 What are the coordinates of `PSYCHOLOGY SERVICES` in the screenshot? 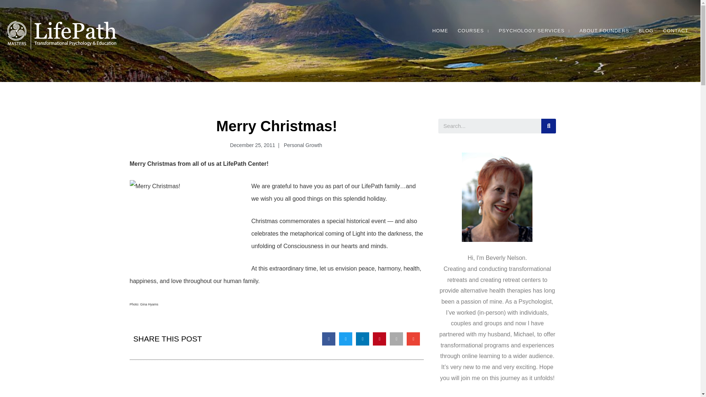 It's located at (534, 31).